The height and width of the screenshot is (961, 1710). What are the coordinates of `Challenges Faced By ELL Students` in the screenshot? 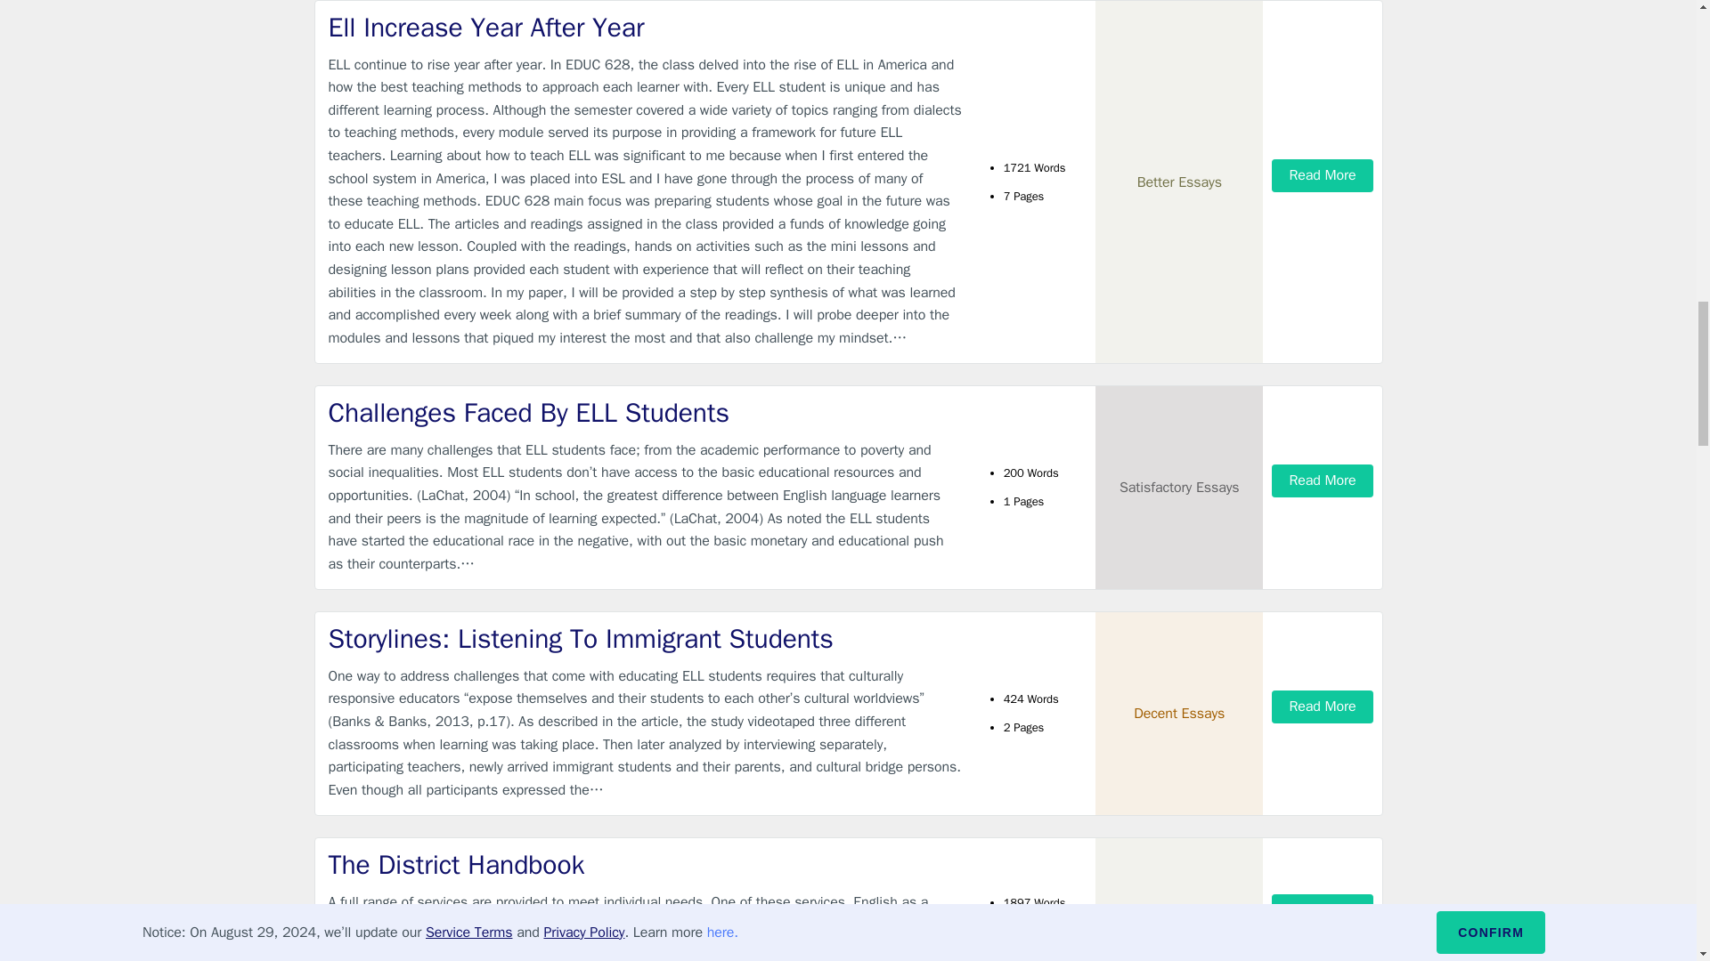 It's located at (645, 413).